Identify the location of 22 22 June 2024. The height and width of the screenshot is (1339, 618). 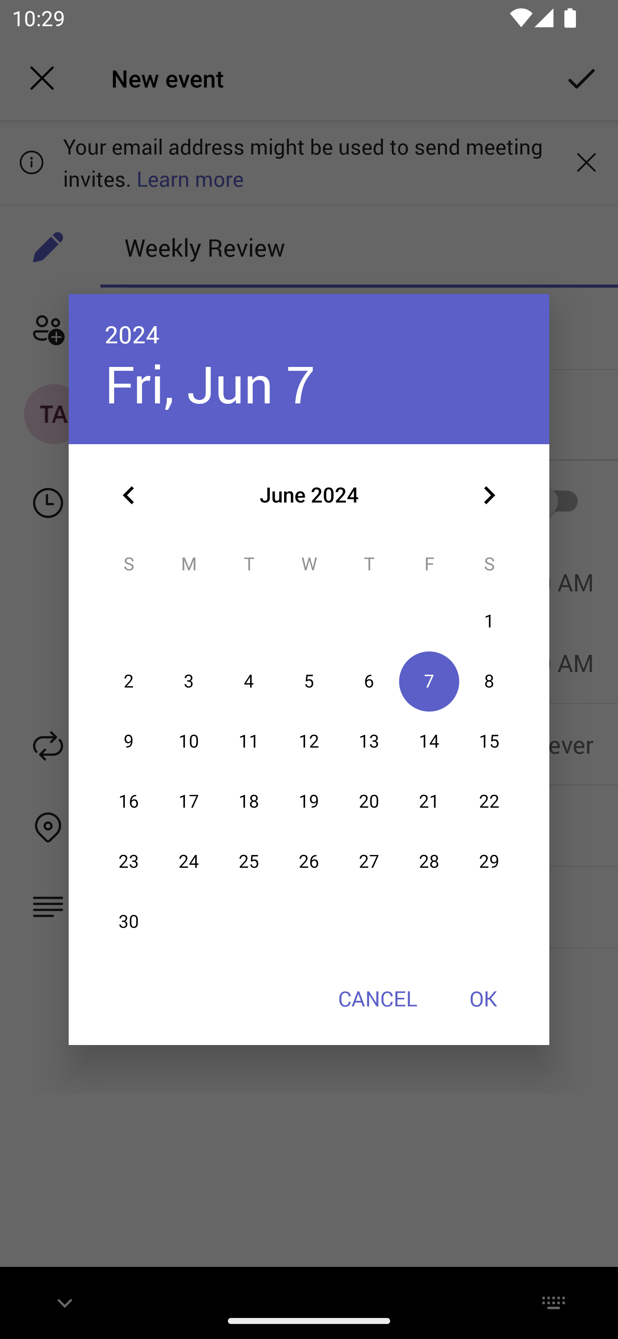
(489, 801).